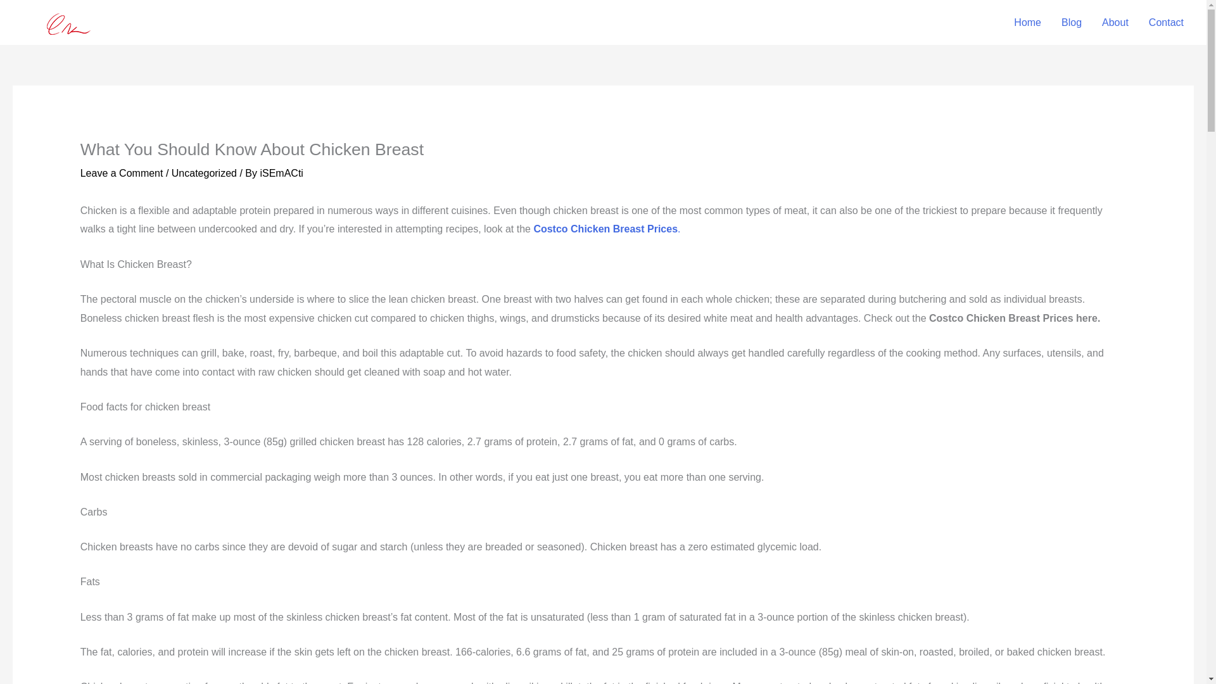  What do you see at coordinates (1072, 22) in the screenshot?
I see `Blog` at bounding box center [1072, 22].